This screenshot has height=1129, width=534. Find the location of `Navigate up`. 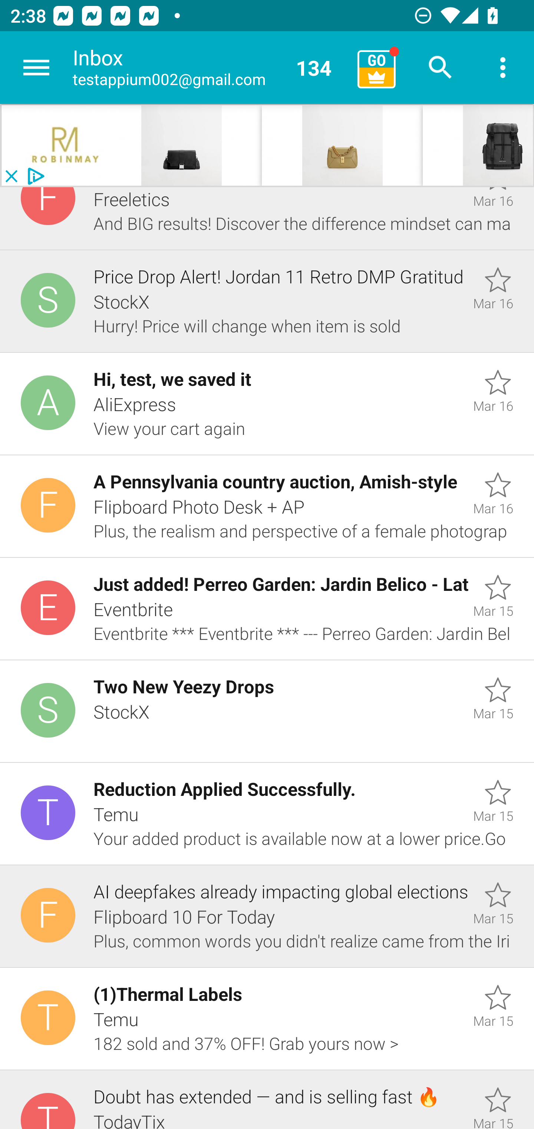

Navigate up is located at coordinates (36, 68).